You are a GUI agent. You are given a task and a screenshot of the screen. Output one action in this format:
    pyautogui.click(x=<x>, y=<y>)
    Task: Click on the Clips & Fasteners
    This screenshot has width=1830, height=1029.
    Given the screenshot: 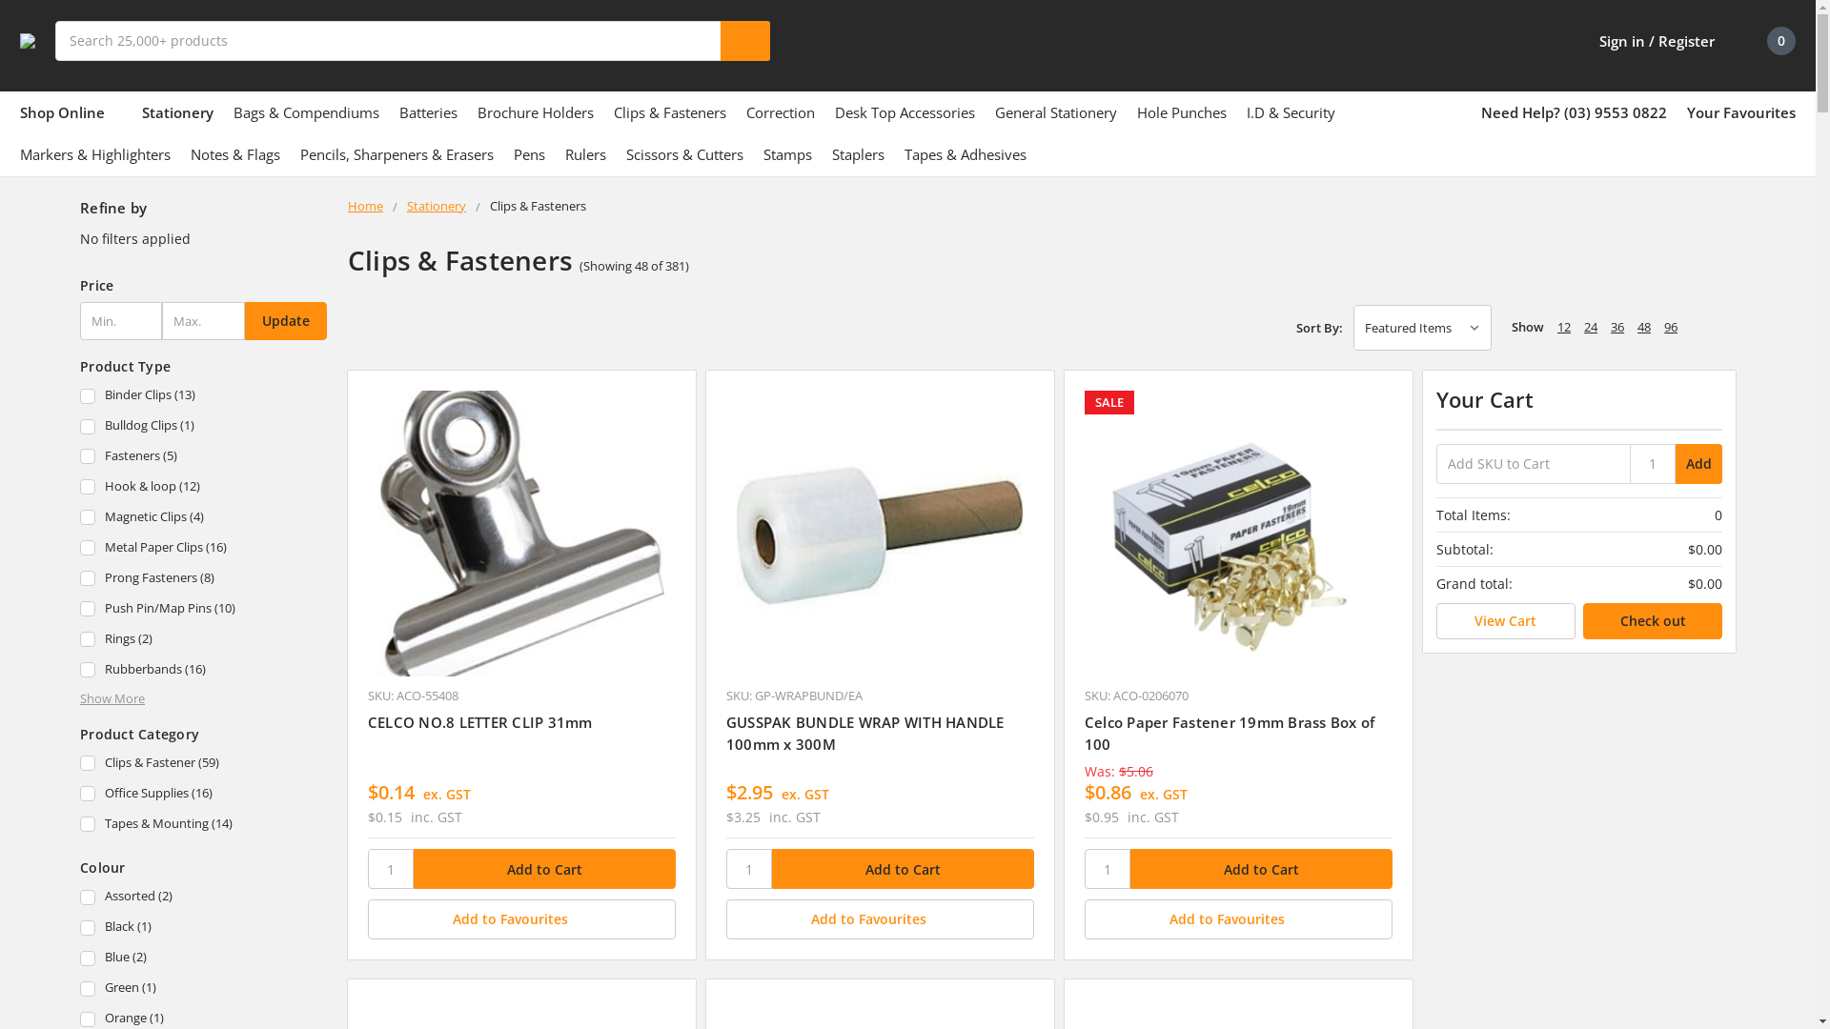 What is the action you would take?
    pyautogui.click(x=670, y=112)
    